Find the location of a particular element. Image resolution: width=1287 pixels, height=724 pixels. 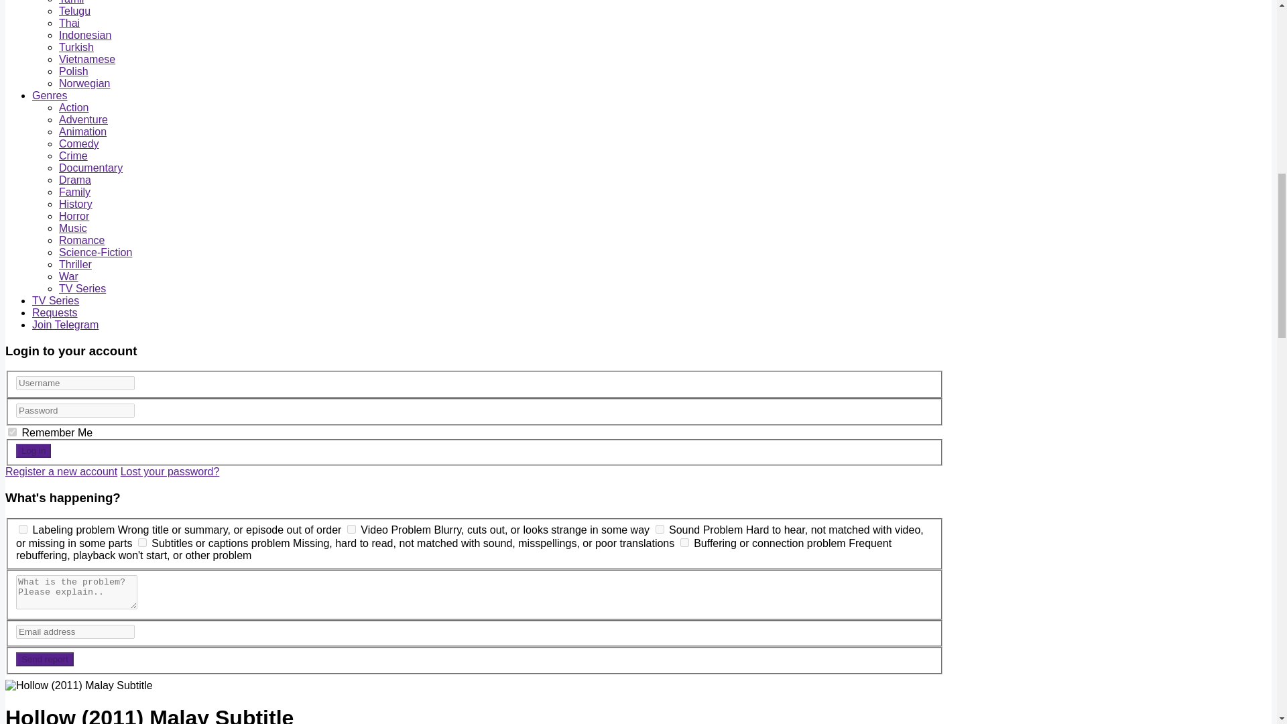

audio is located at coordinates (660, 529).